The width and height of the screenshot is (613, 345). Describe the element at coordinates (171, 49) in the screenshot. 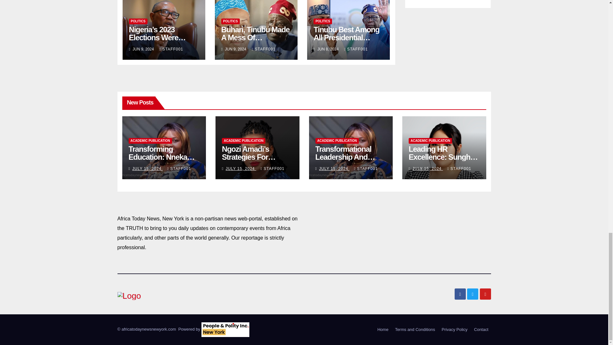

I see `STAFF001` at that location.